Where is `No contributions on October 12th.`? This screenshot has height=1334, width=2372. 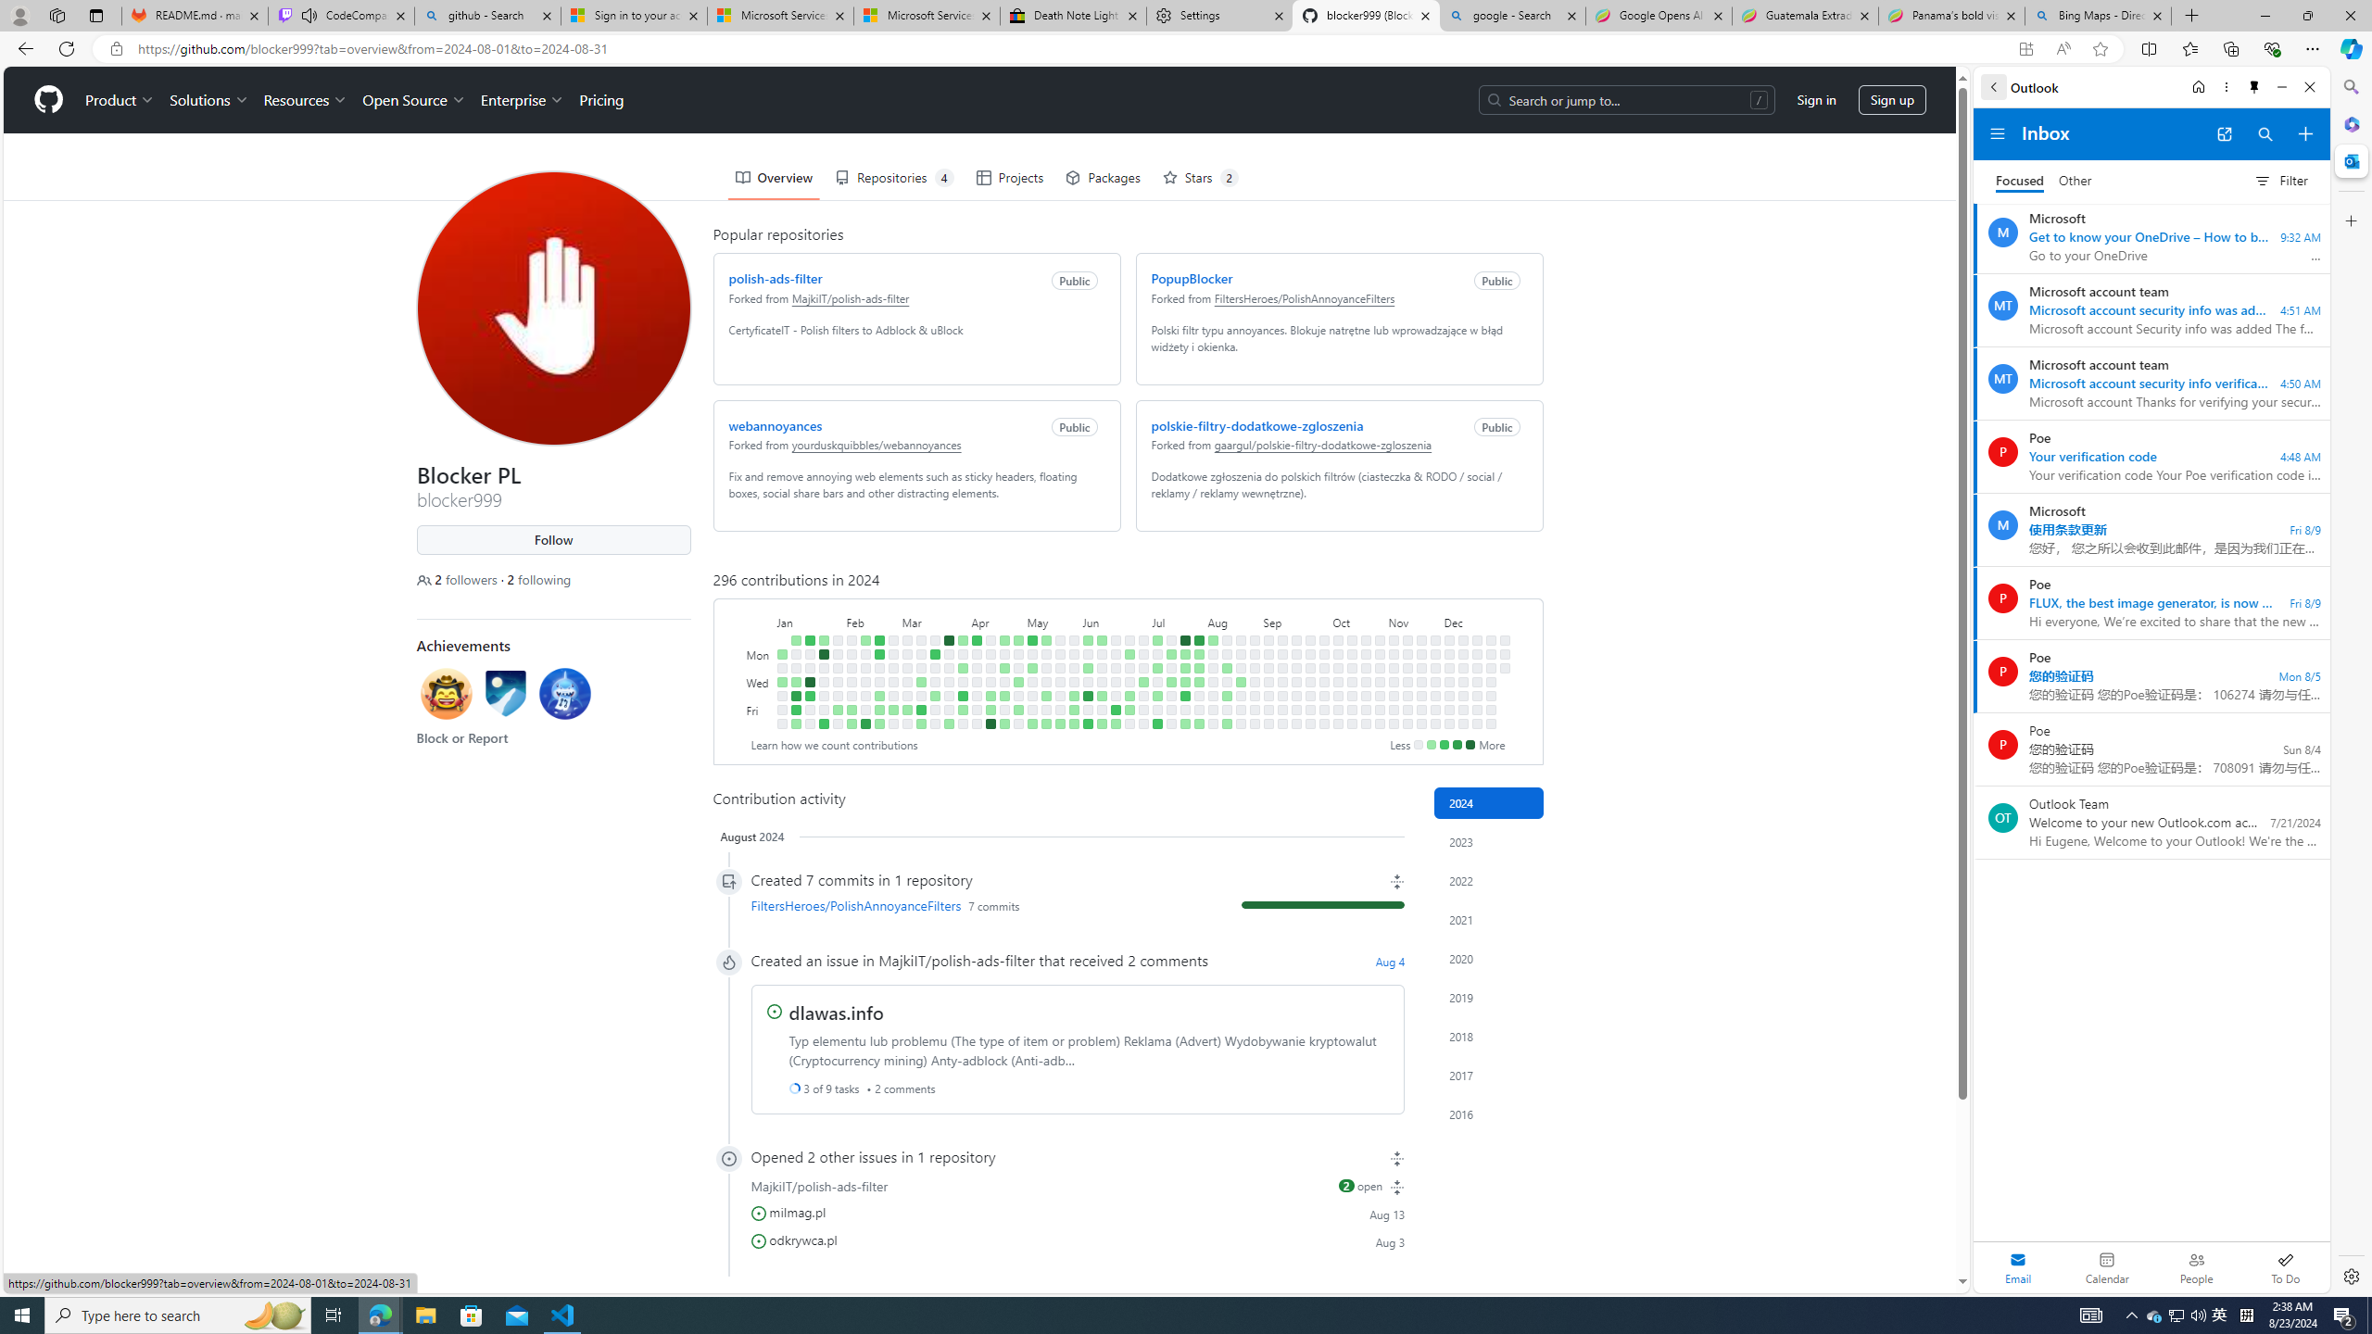 No contributions on October 12th. is located at coordinates (1337, 724).